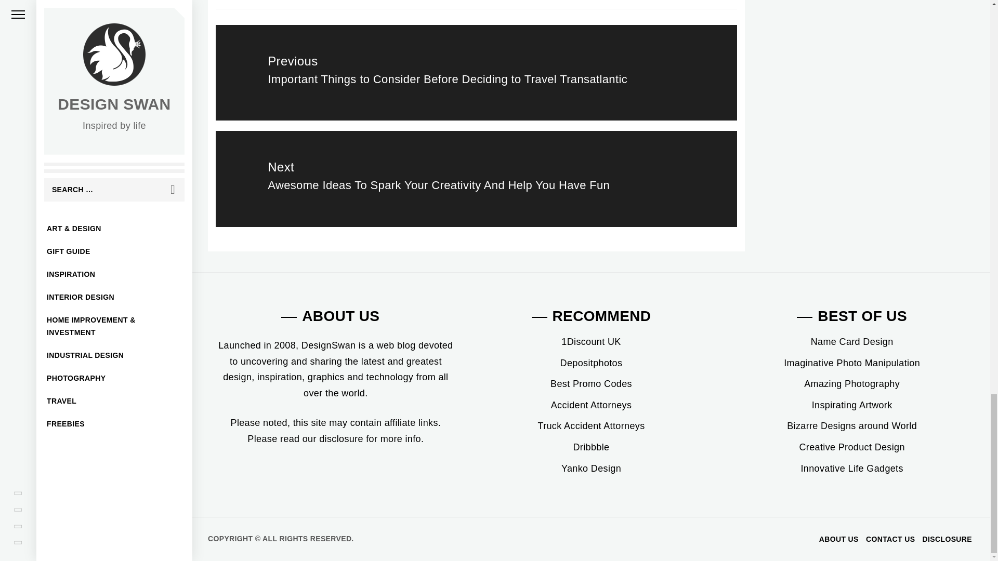  What do you see at coordinates (852, 426) in the screenshot?
I see `Bizarre Designs around World` at bounding box center [852, 426].